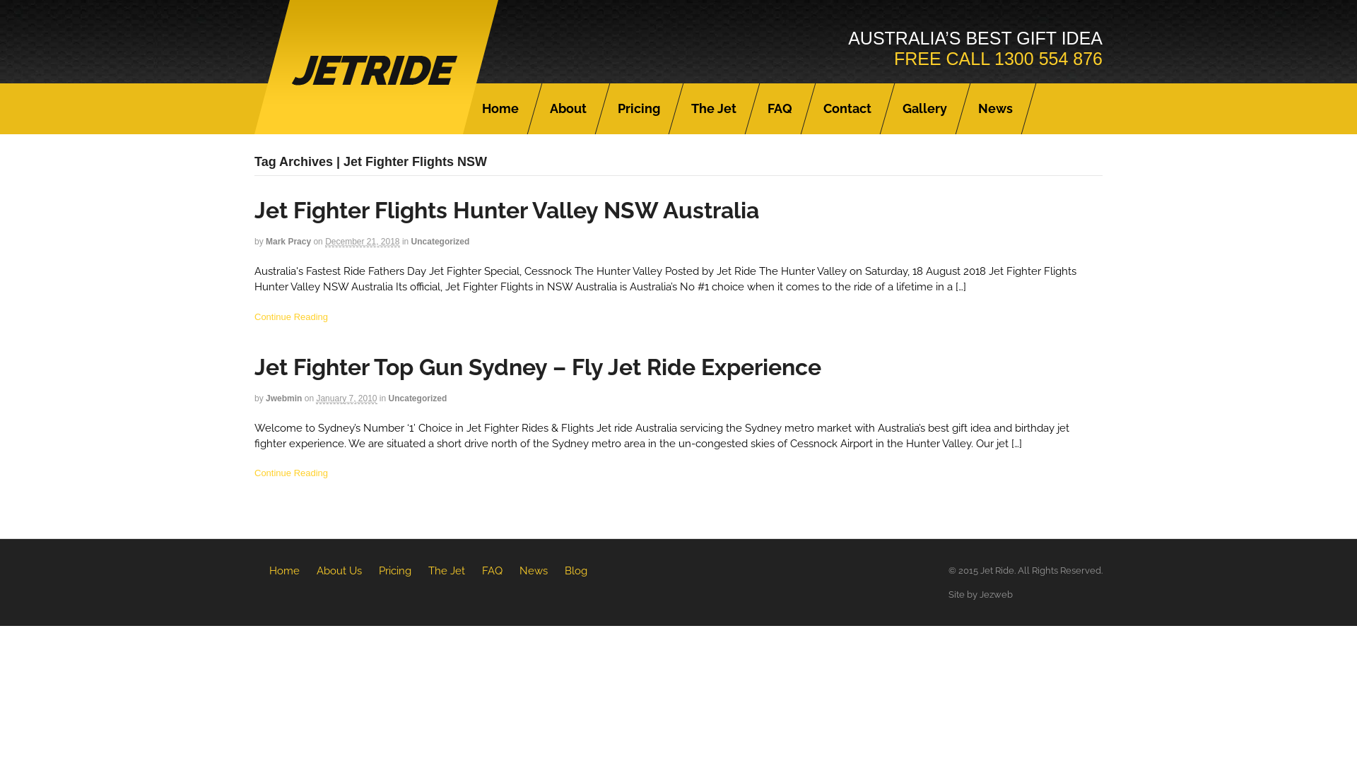 The image size is (1357, 763). I want to click on FREE CALL 1300 554 876, so click(998, 59).